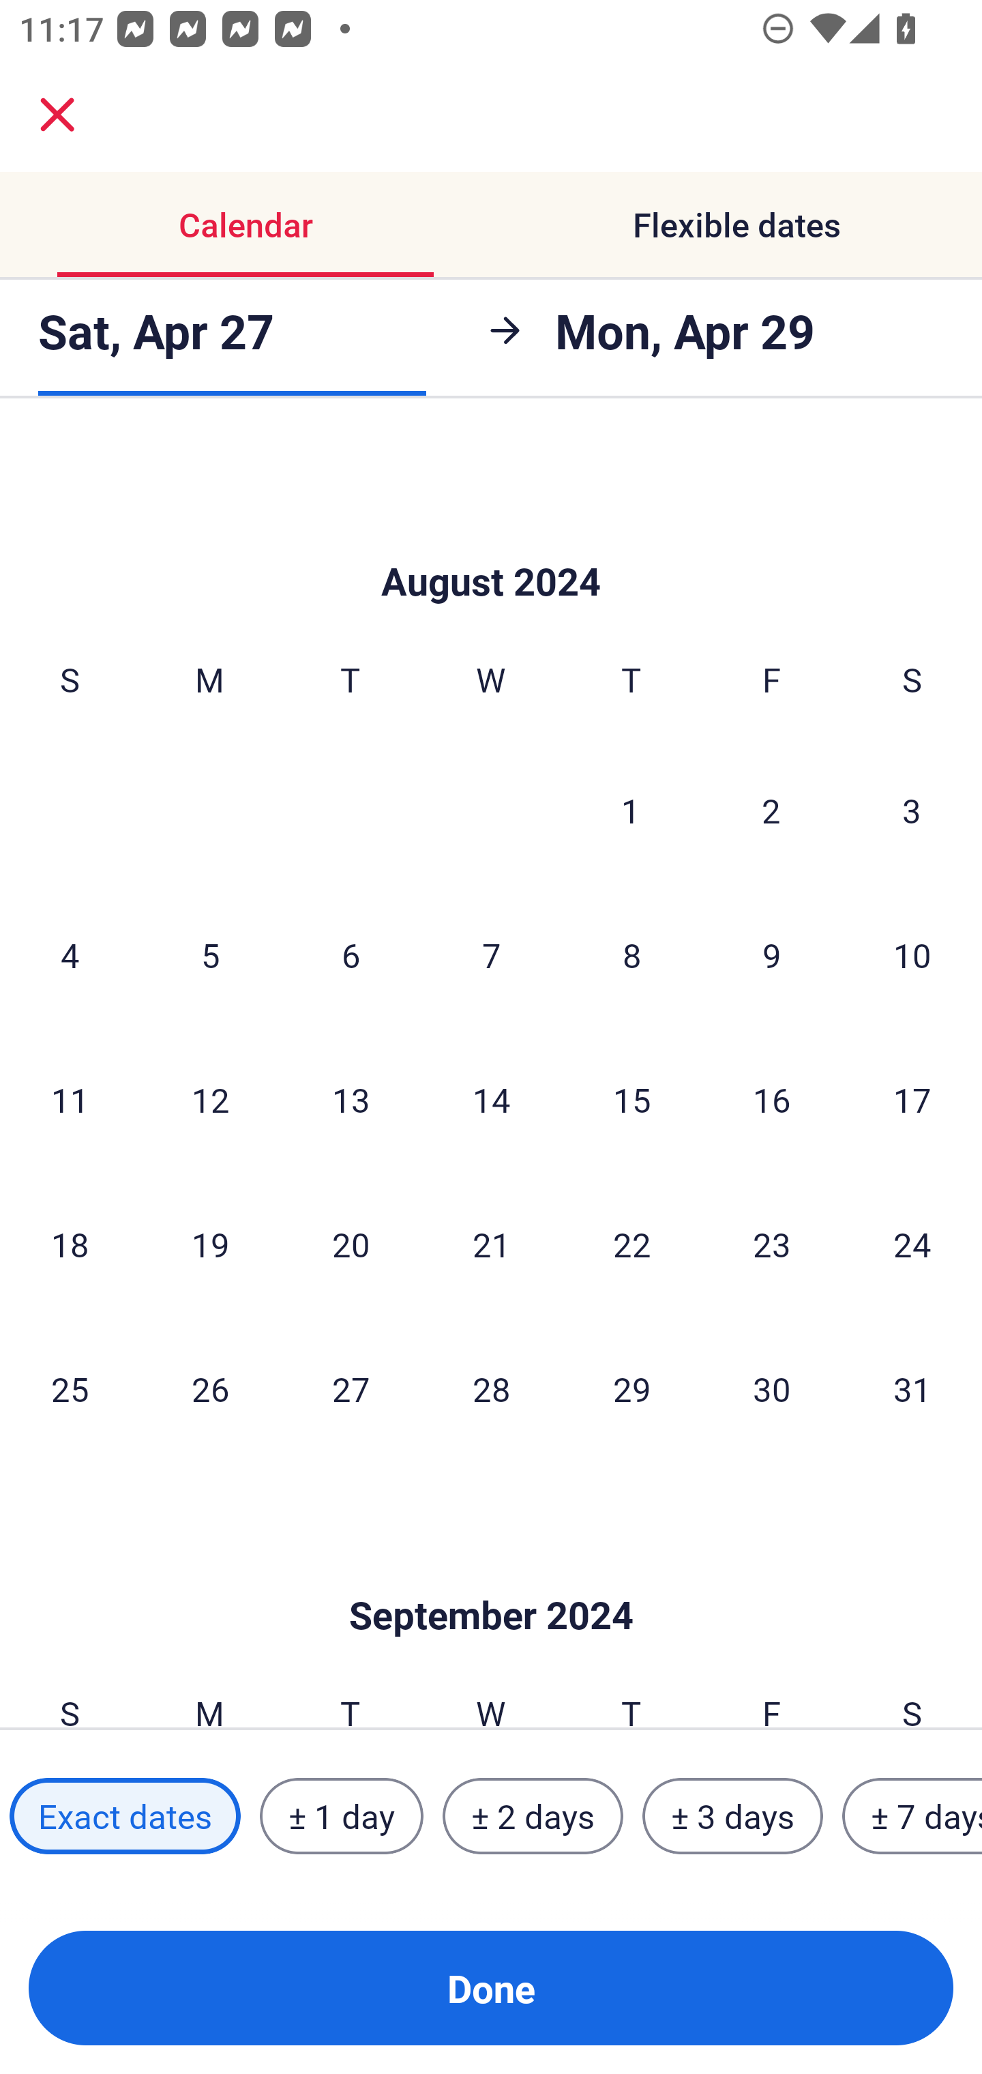  I want to click on 16 Friday, August 16, 2024, so click(772, 1098).